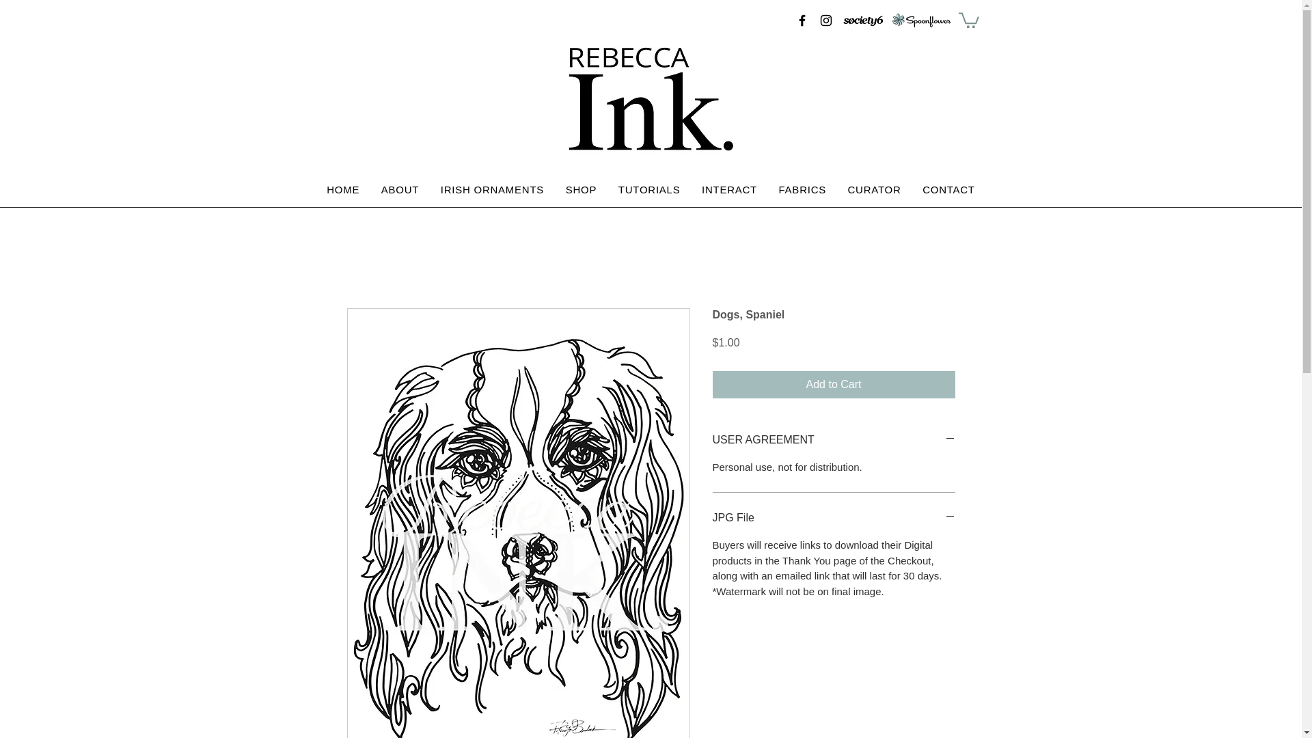  What do you see at coordinates (581, 190) in the screenshot?
I see `SHOP` at bounding box center [581, 190].